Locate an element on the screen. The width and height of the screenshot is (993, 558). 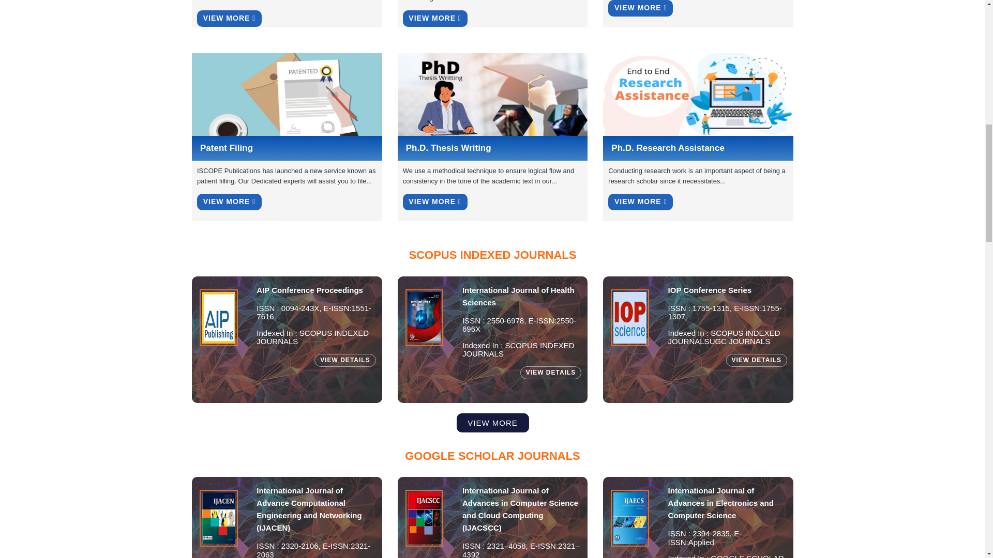
VIEW DETAILS is located at coordinates (550, 373).